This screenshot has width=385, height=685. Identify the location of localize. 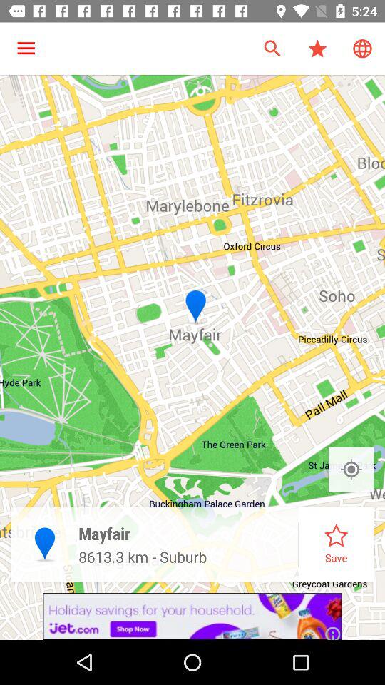
(351, 470).